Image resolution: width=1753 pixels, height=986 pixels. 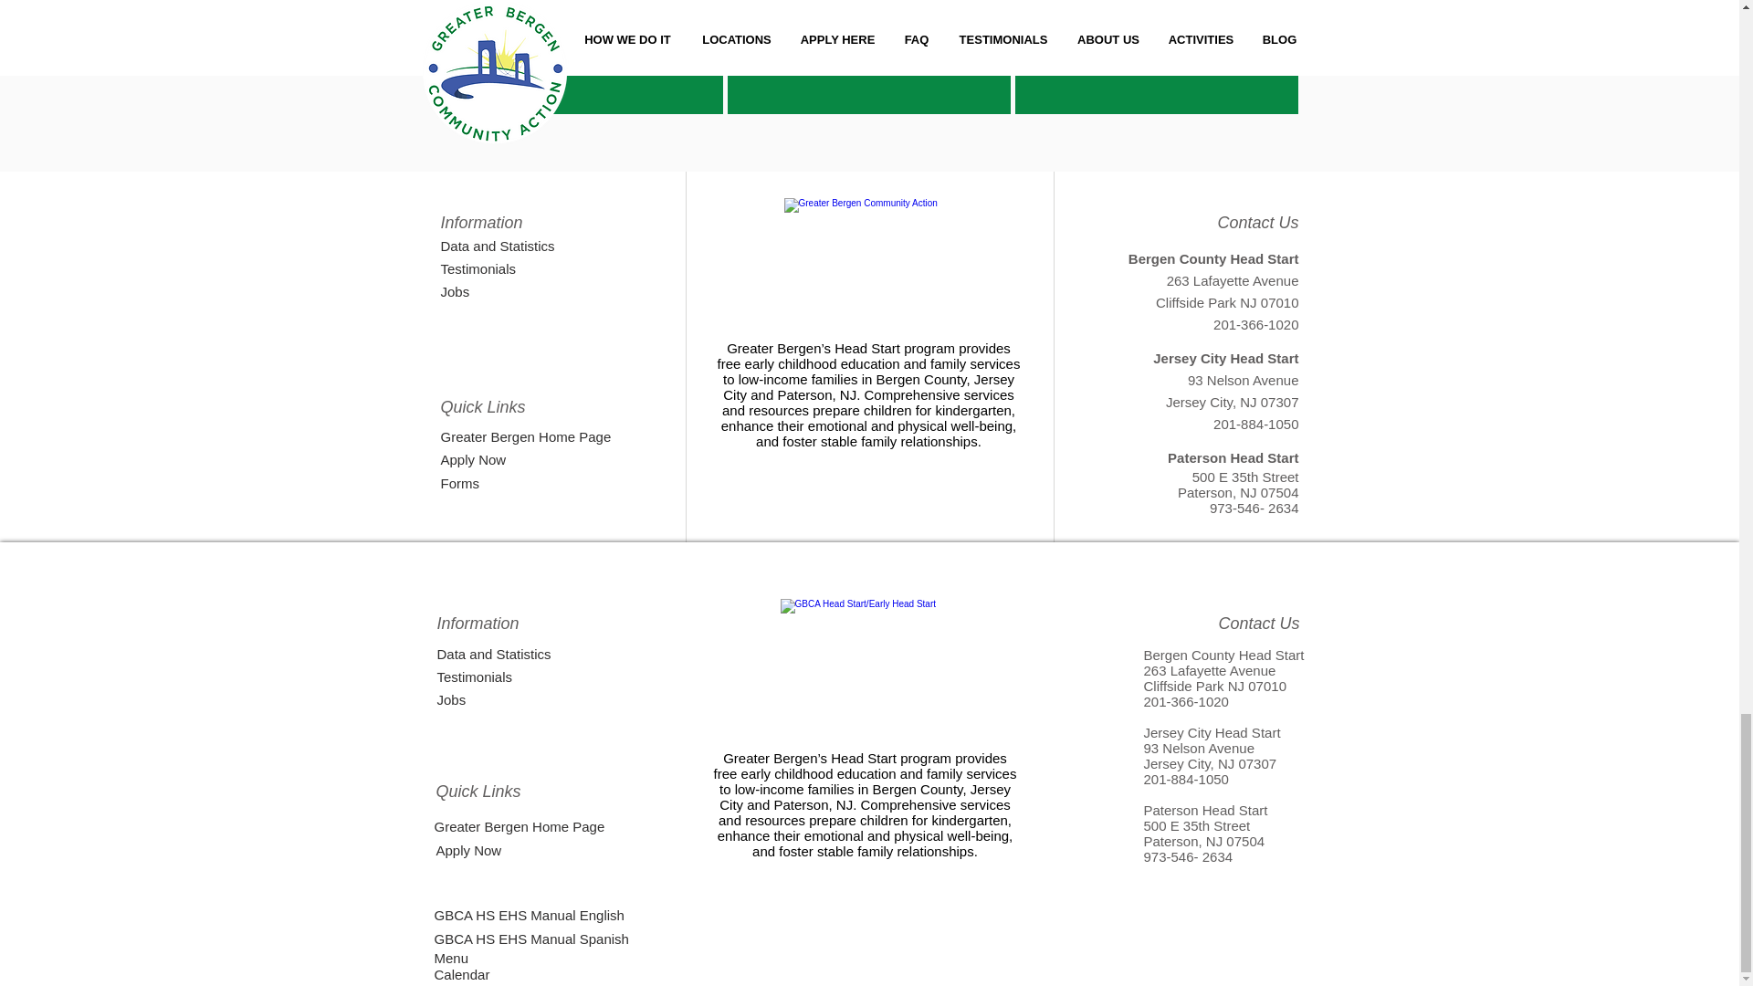 What do you see at coordinates (504, 245) in the screenshot?
I see `Data and Statistics` at bounding box center [504, 245].